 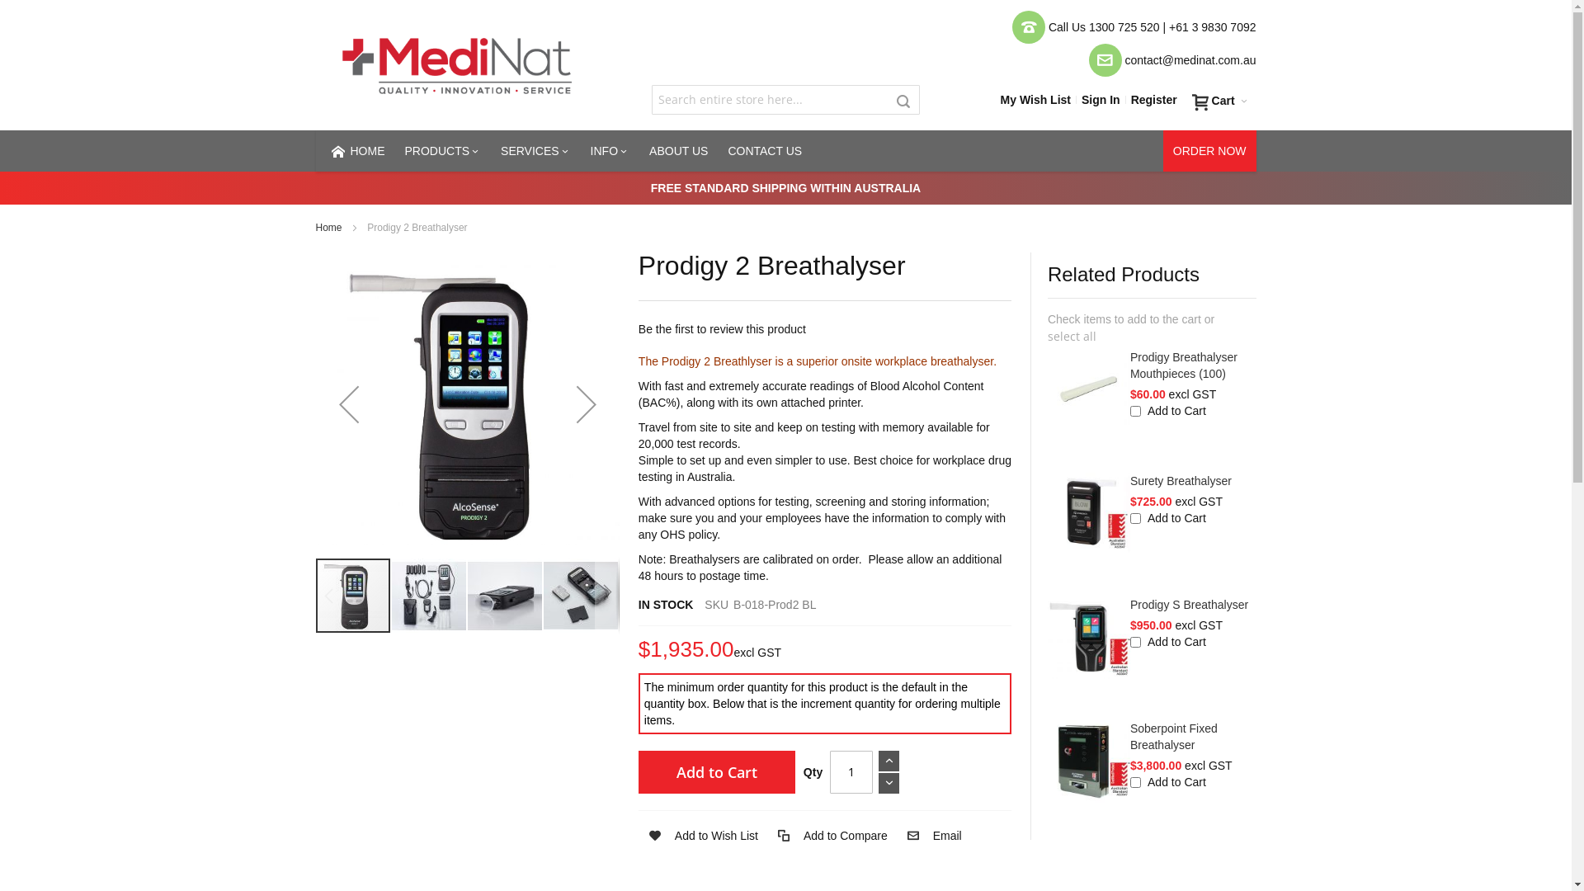 I want to click on 1300 725 520, so click(x=1124, y=27).